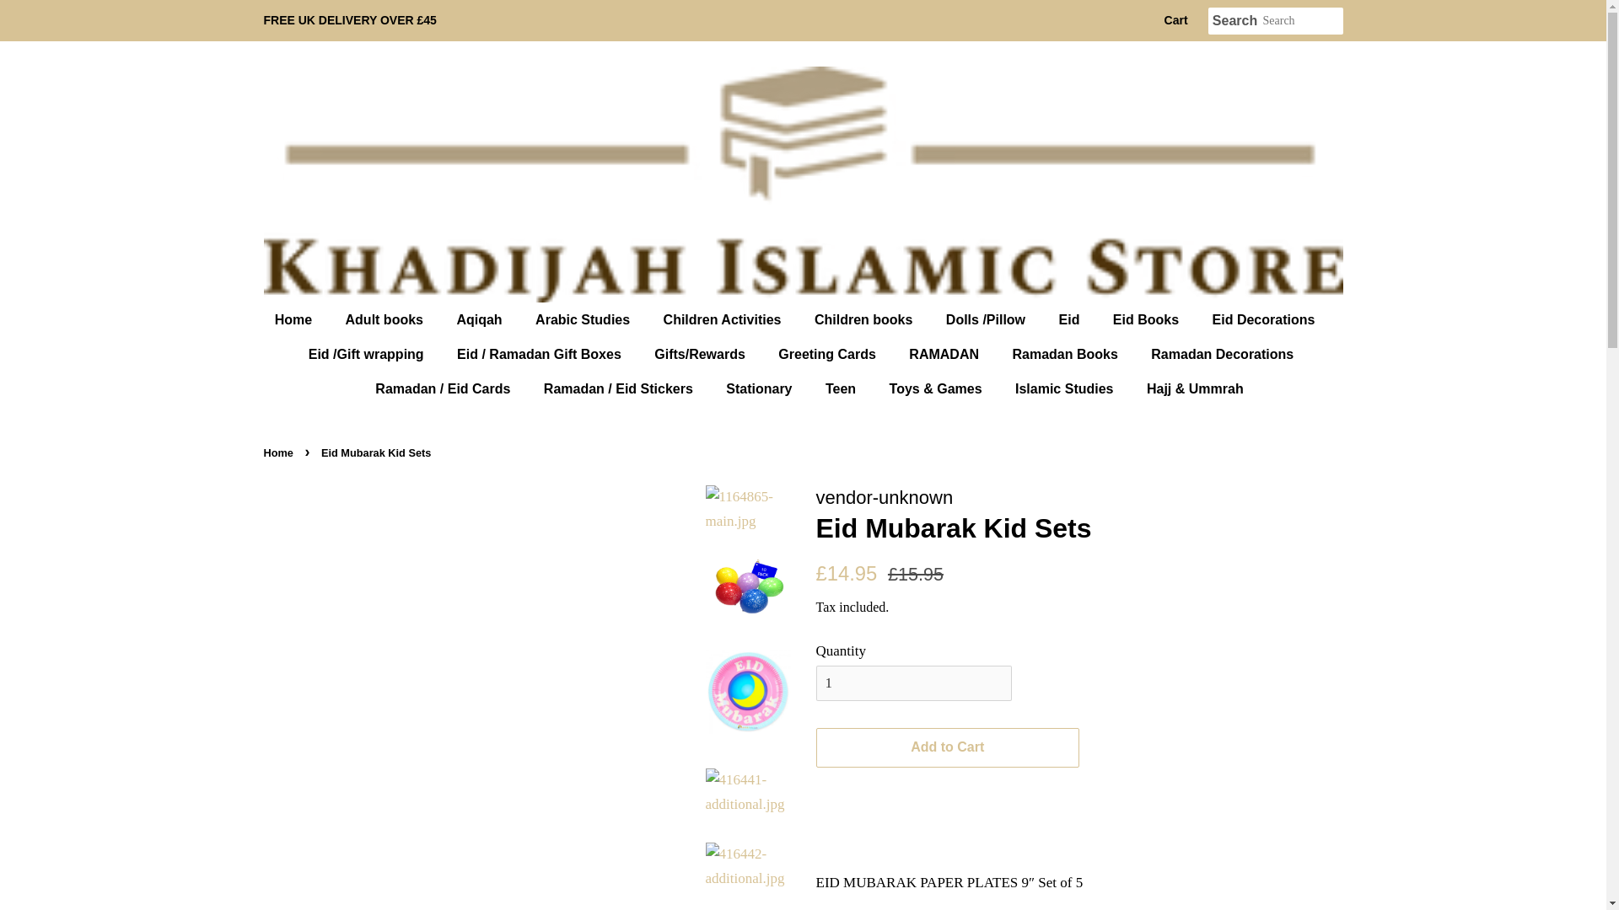  Describe the element at coordinates (481, 318) in the screenshot. I see `Aqiqah` at that location.